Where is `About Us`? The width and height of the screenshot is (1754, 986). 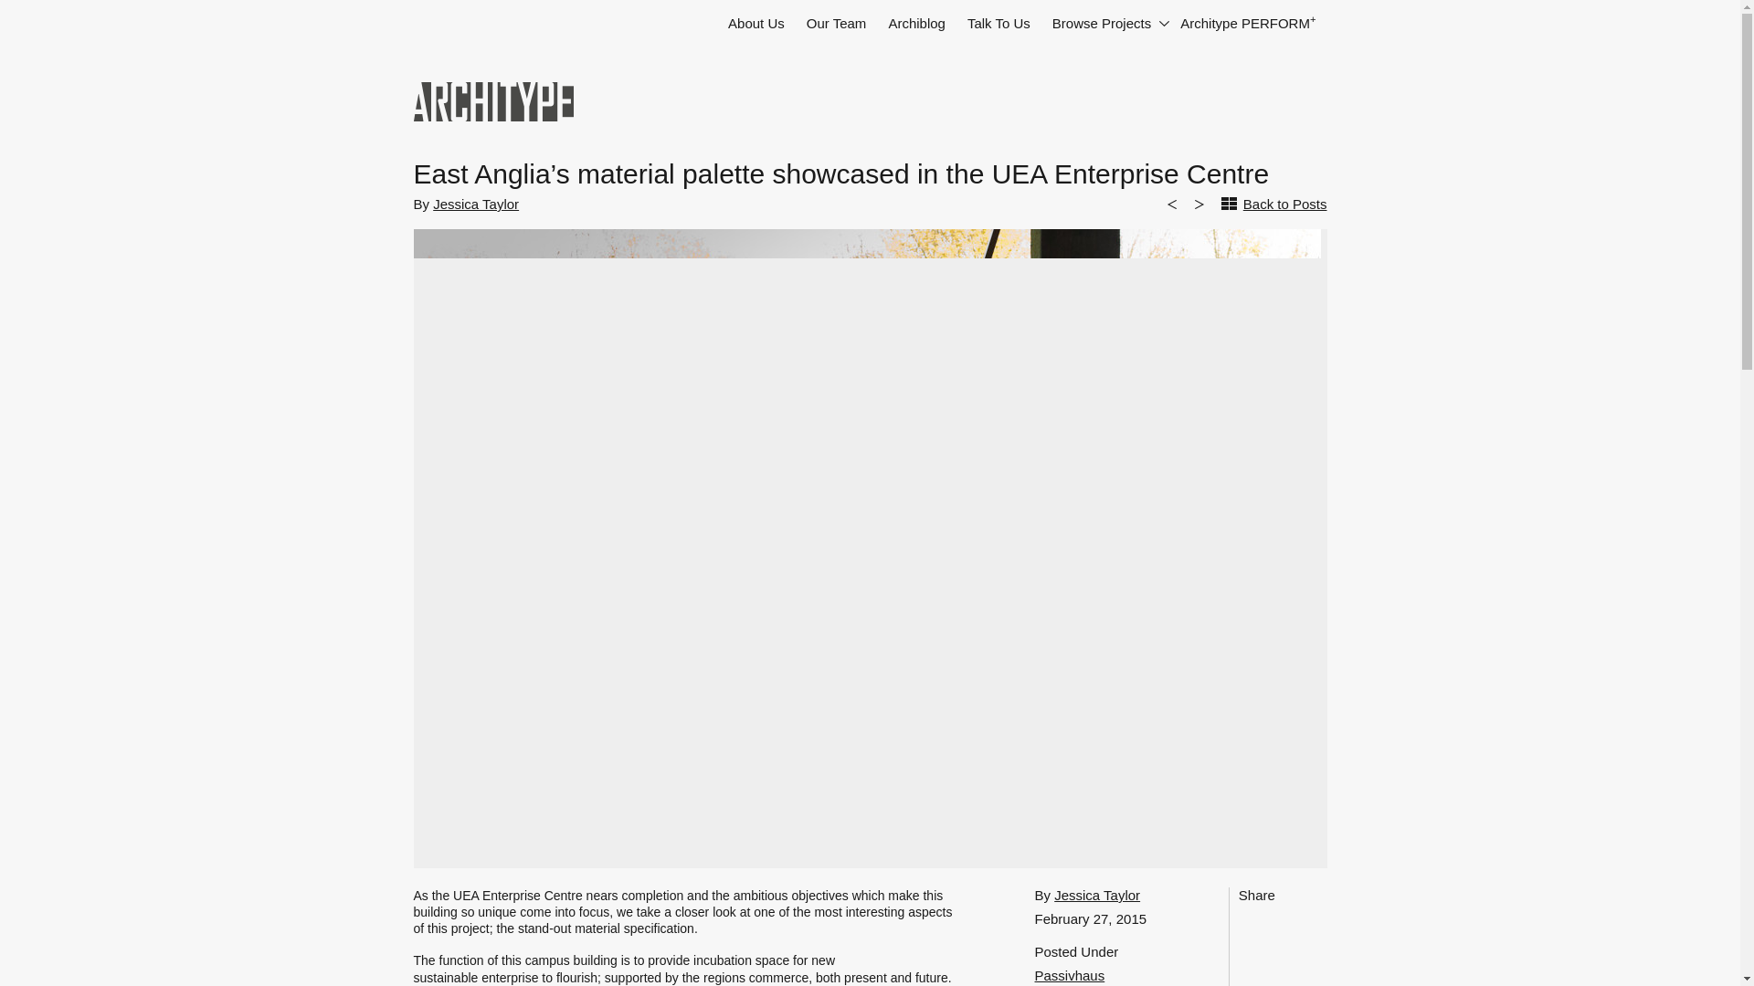 About Us is located at coordinates (756, 24).